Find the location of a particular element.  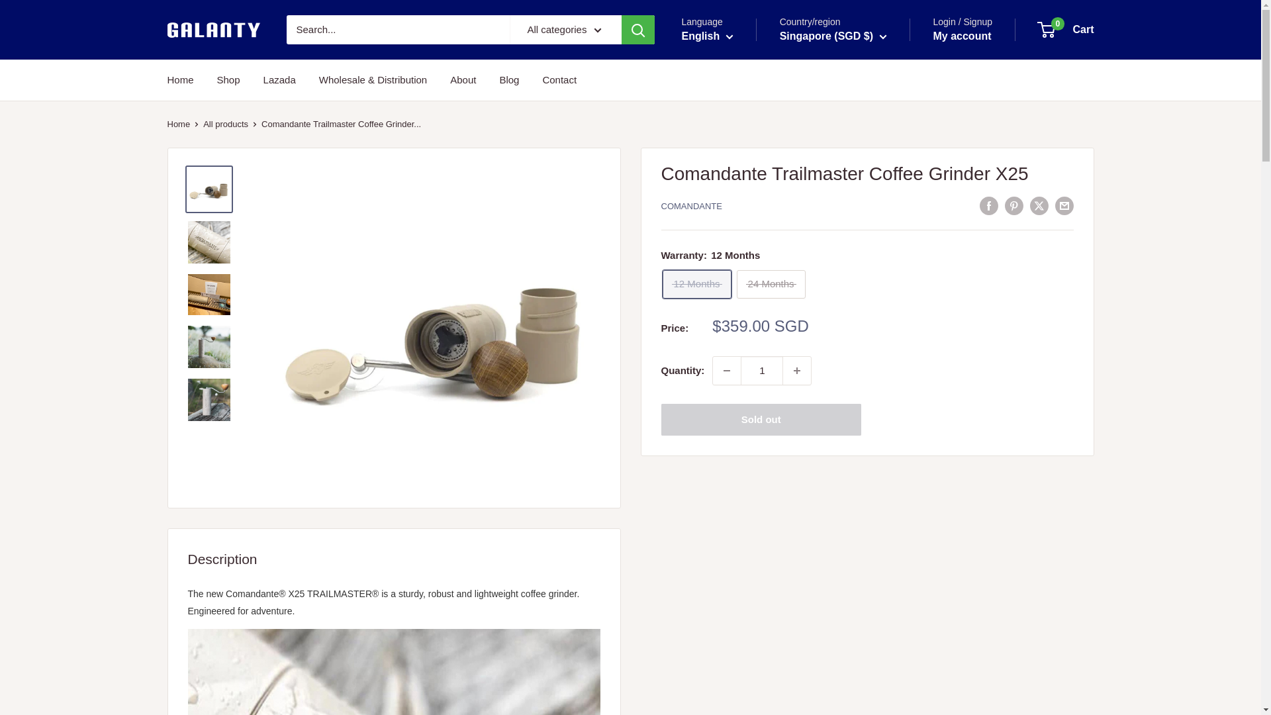

DZ is located at coordinates (780, 136).